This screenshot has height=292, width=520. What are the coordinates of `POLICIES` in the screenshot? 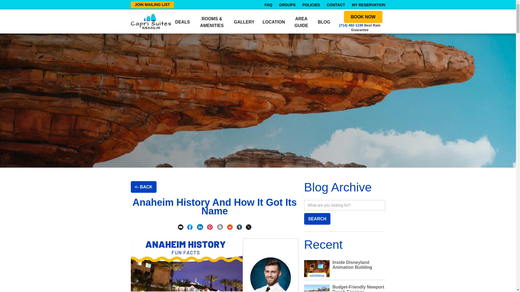 It's located at (311, 5).